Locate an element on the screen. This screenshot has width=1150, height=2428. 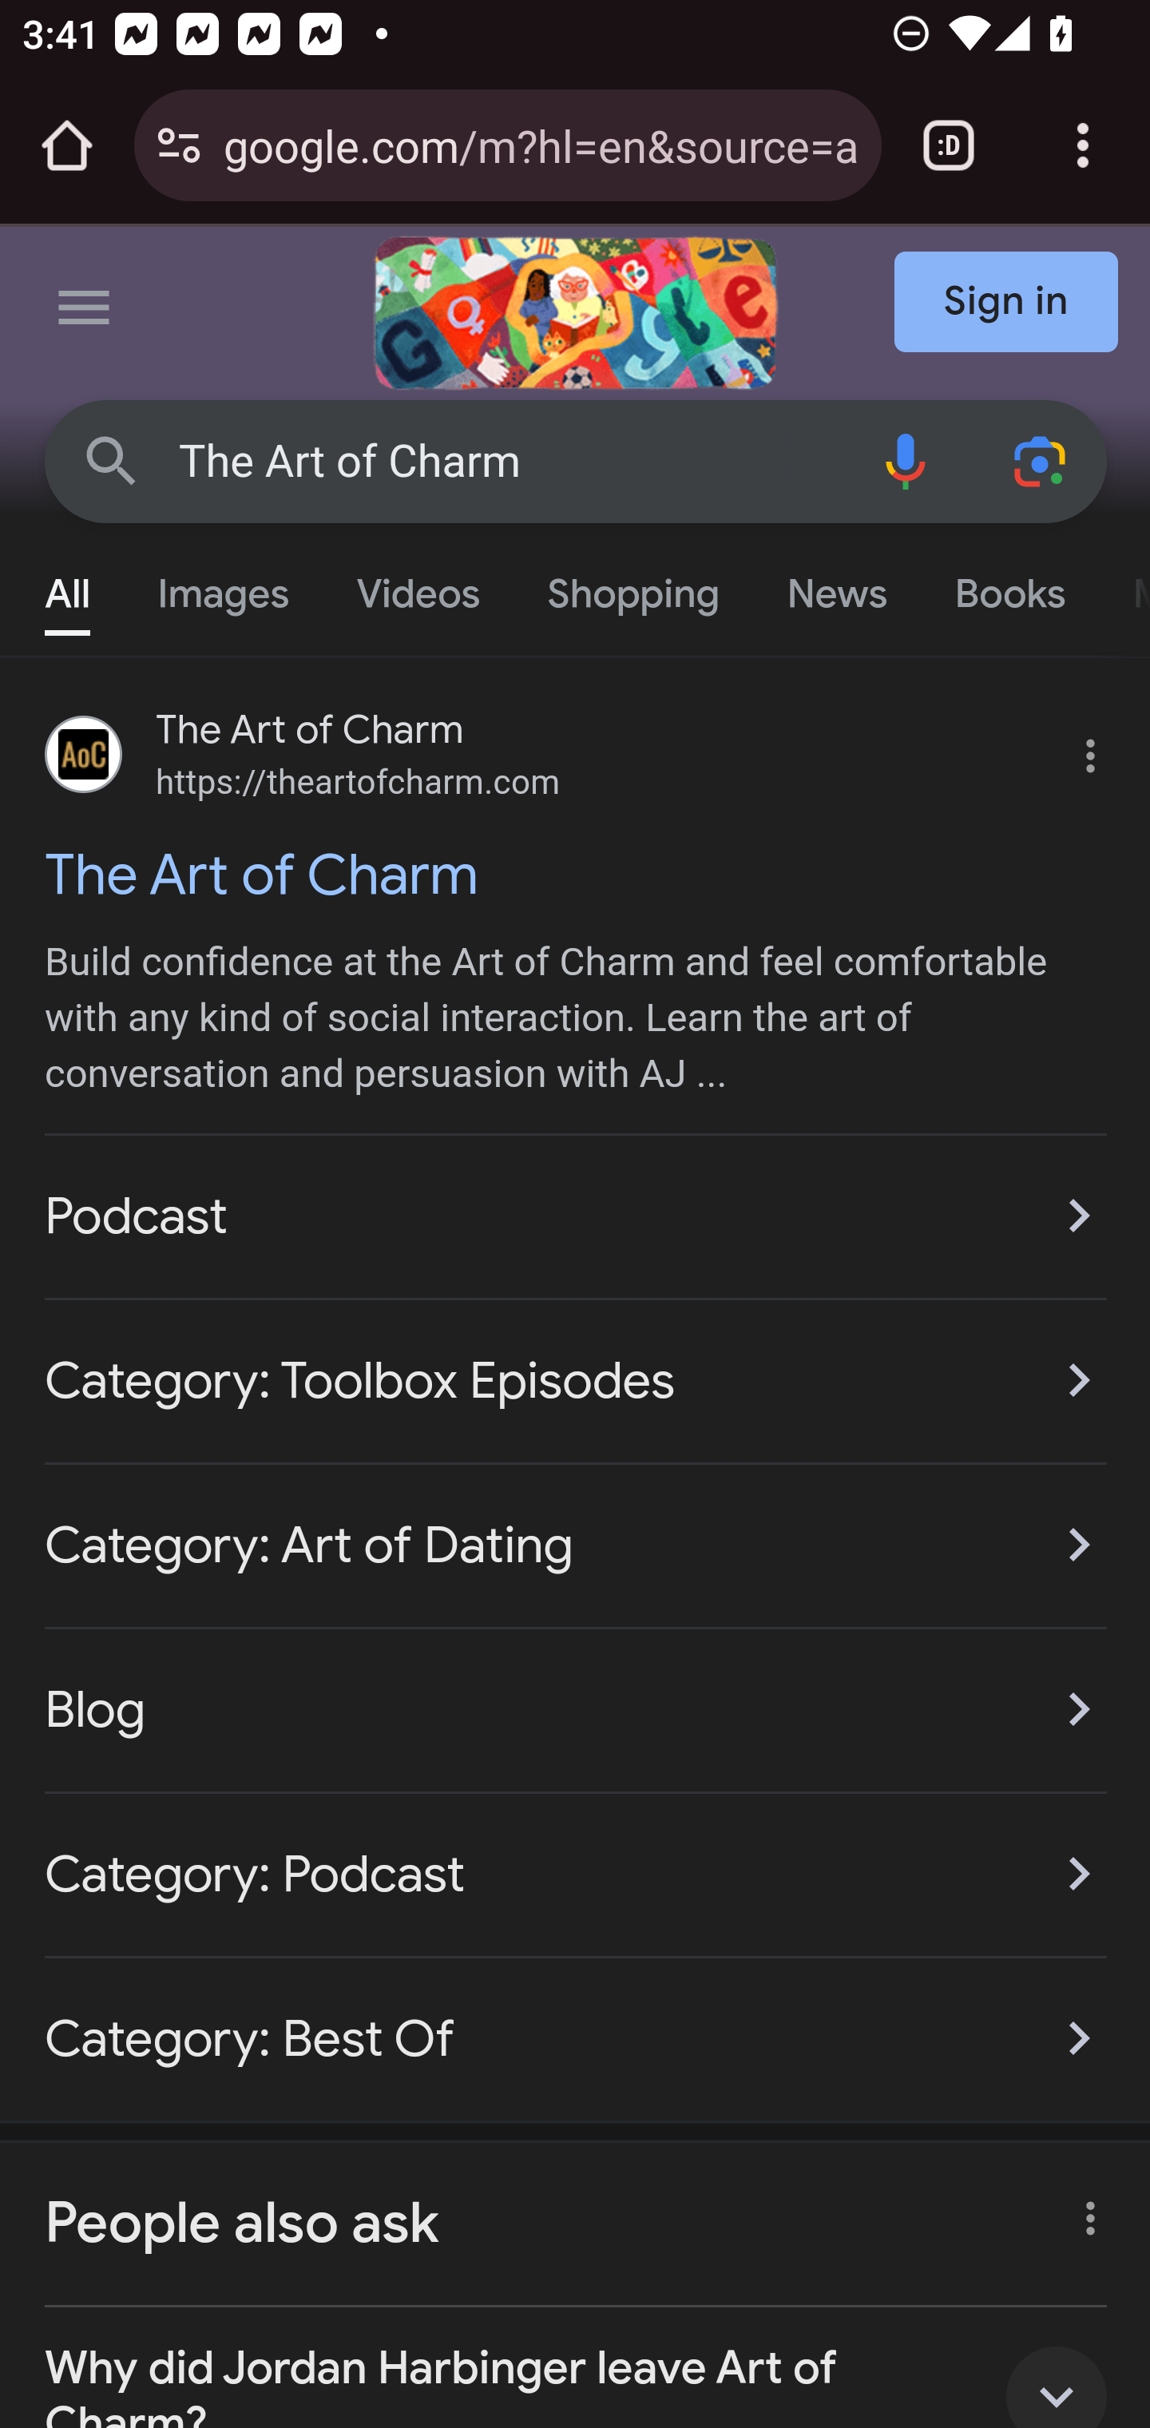
Search using your camera or photos is located at coordinates (1041, 460).